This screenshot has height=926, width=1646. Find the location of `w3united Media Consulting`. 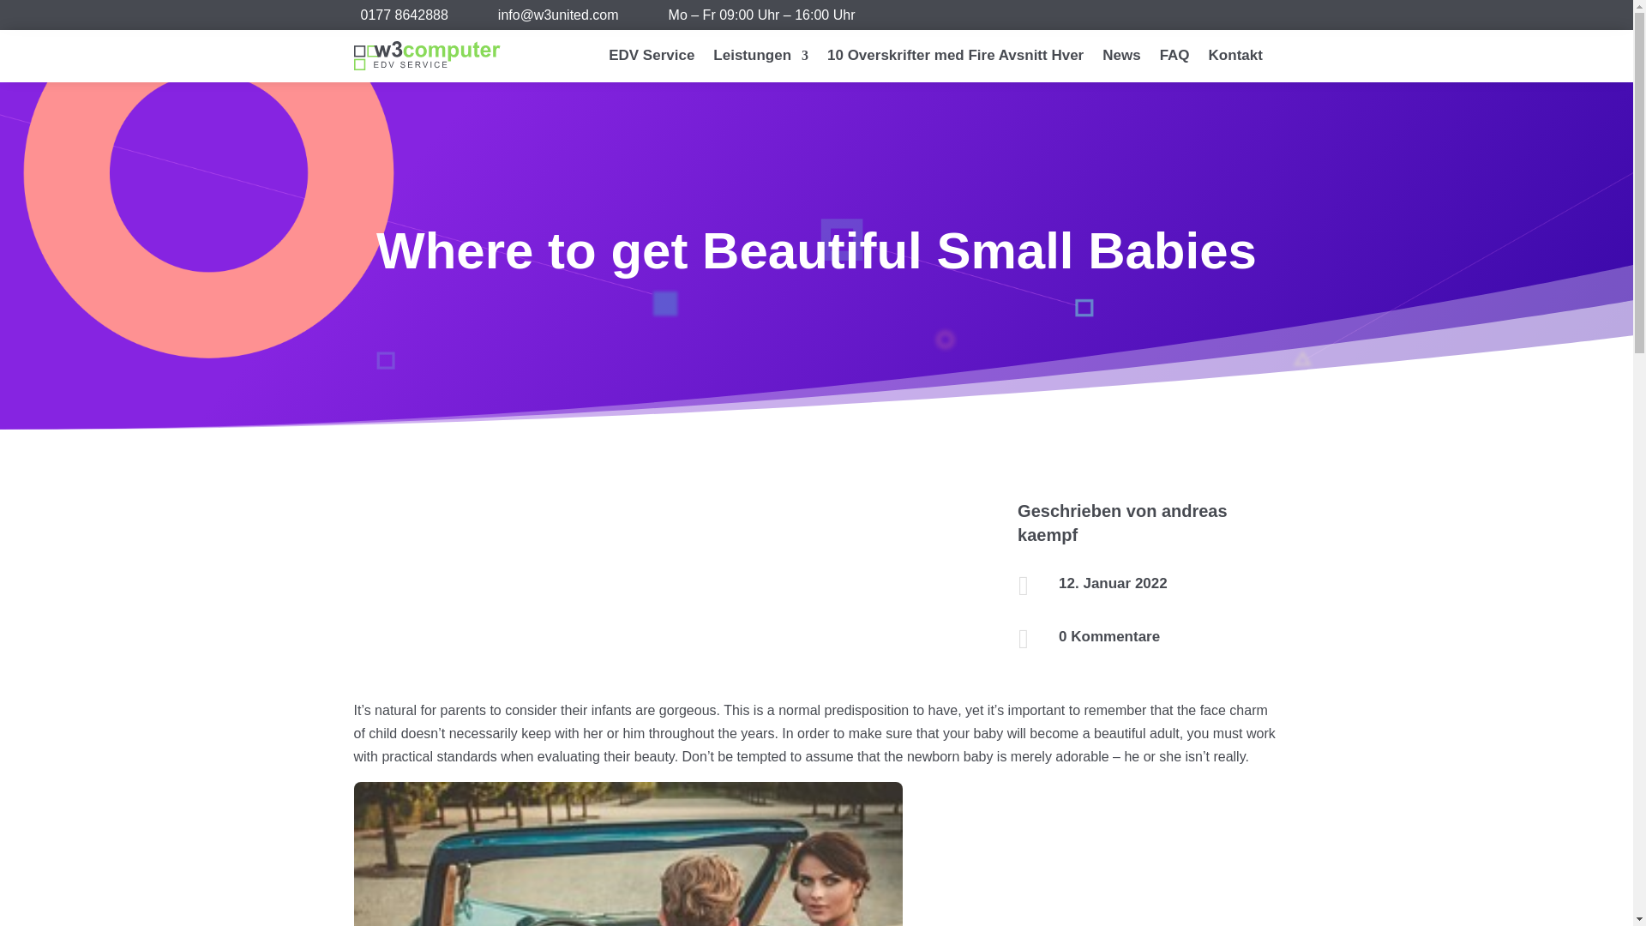

w3united Media Consulting is located at coordinates (404, 14).